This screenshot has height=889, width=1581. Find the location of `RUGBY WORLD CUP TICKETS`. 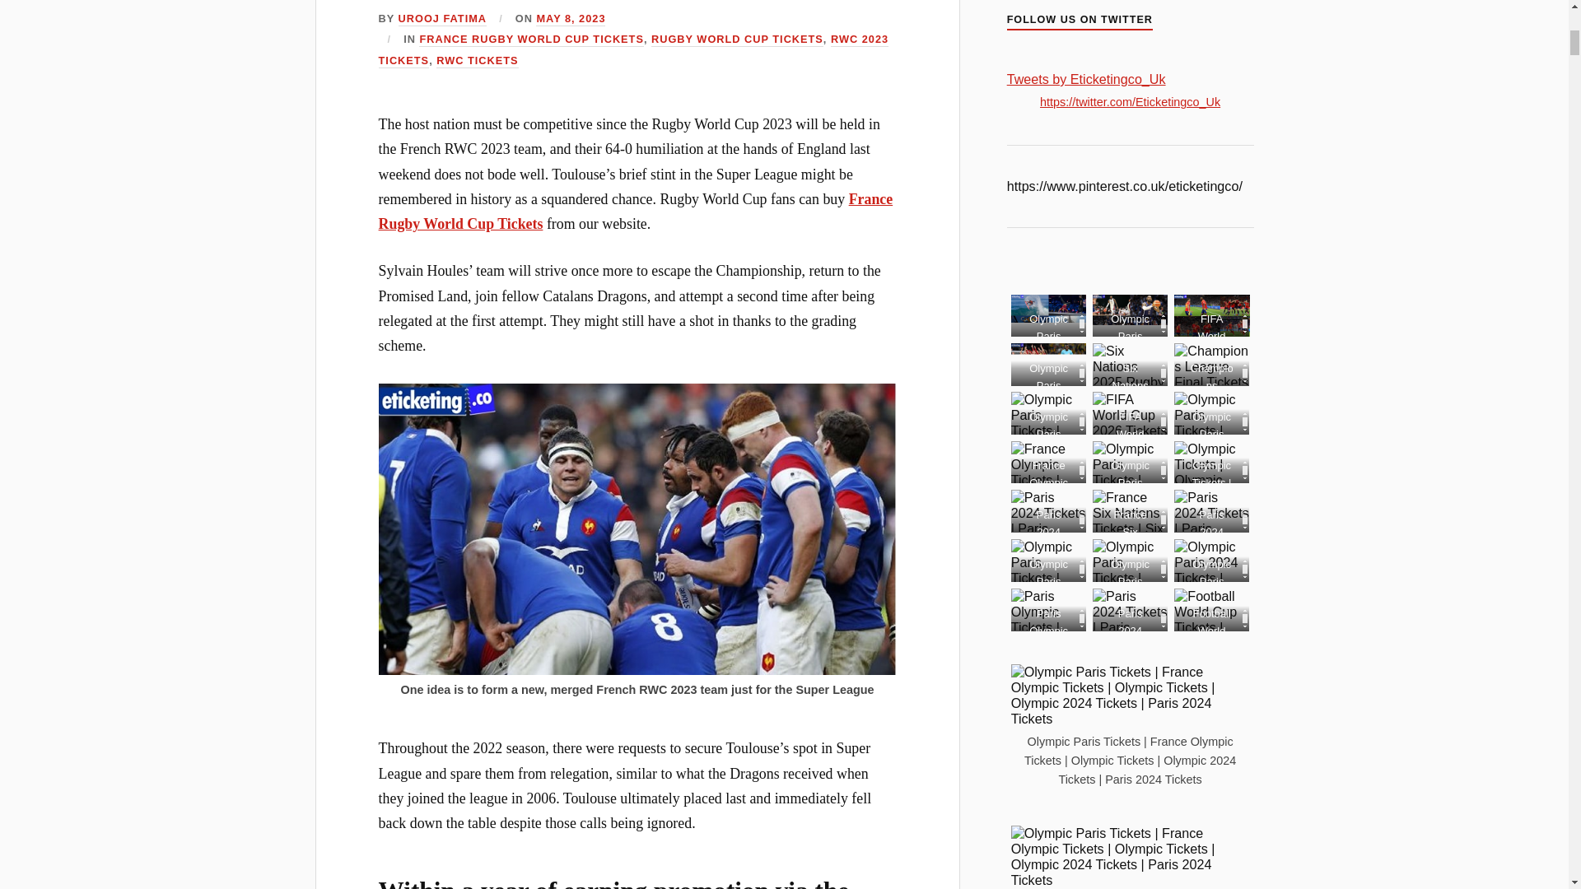

RUGBY WORLD CUP TICKETS is located at coordinates (738, 40).